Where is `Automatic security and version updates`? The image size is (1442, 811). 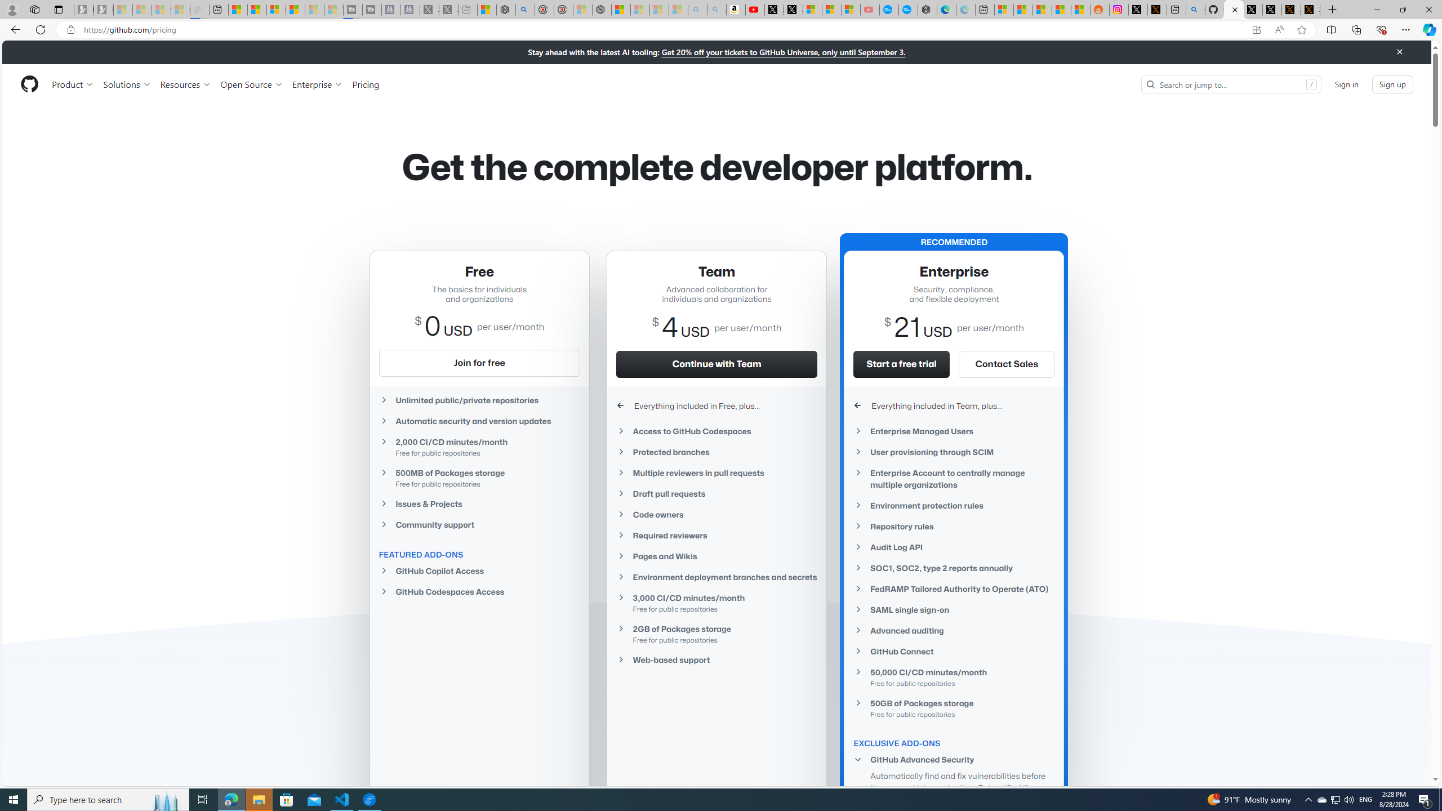
Automatic security and version updates is located at coordinates (479, 421).